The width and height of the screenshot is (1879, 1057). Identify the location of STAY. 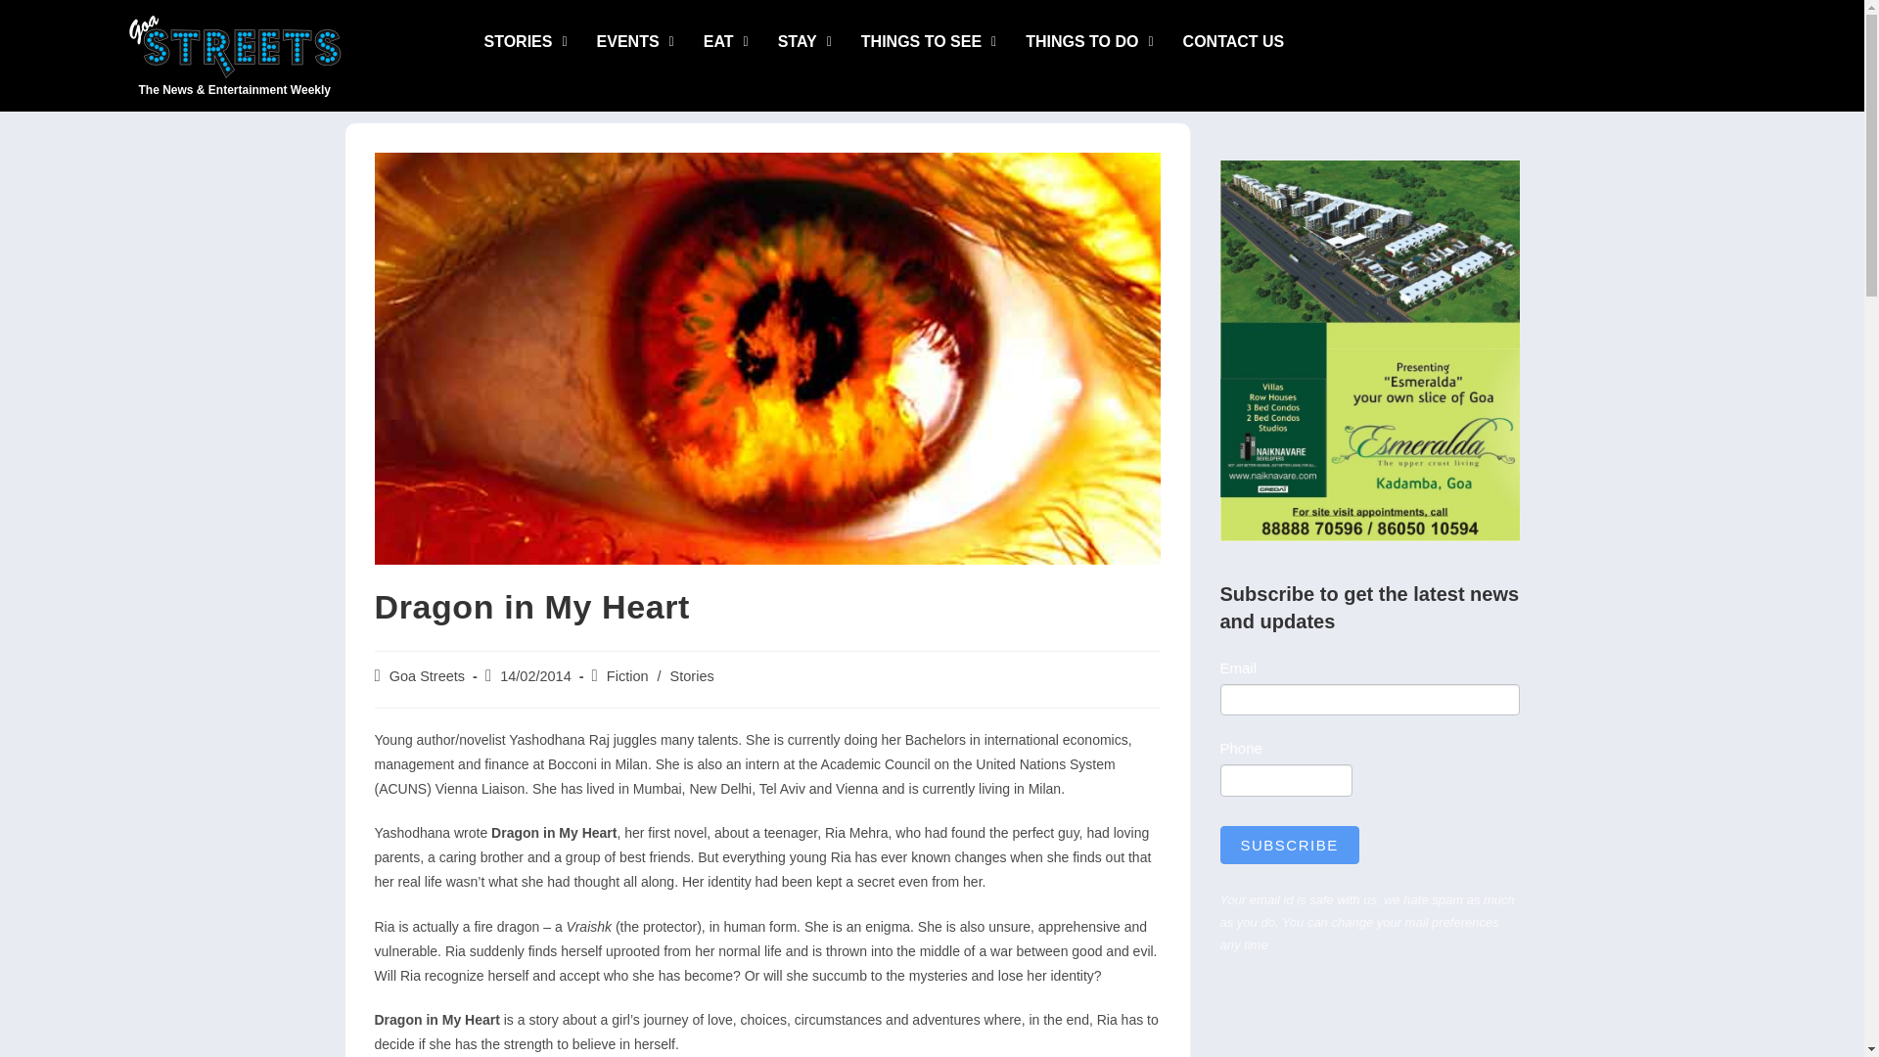
(804, 41).